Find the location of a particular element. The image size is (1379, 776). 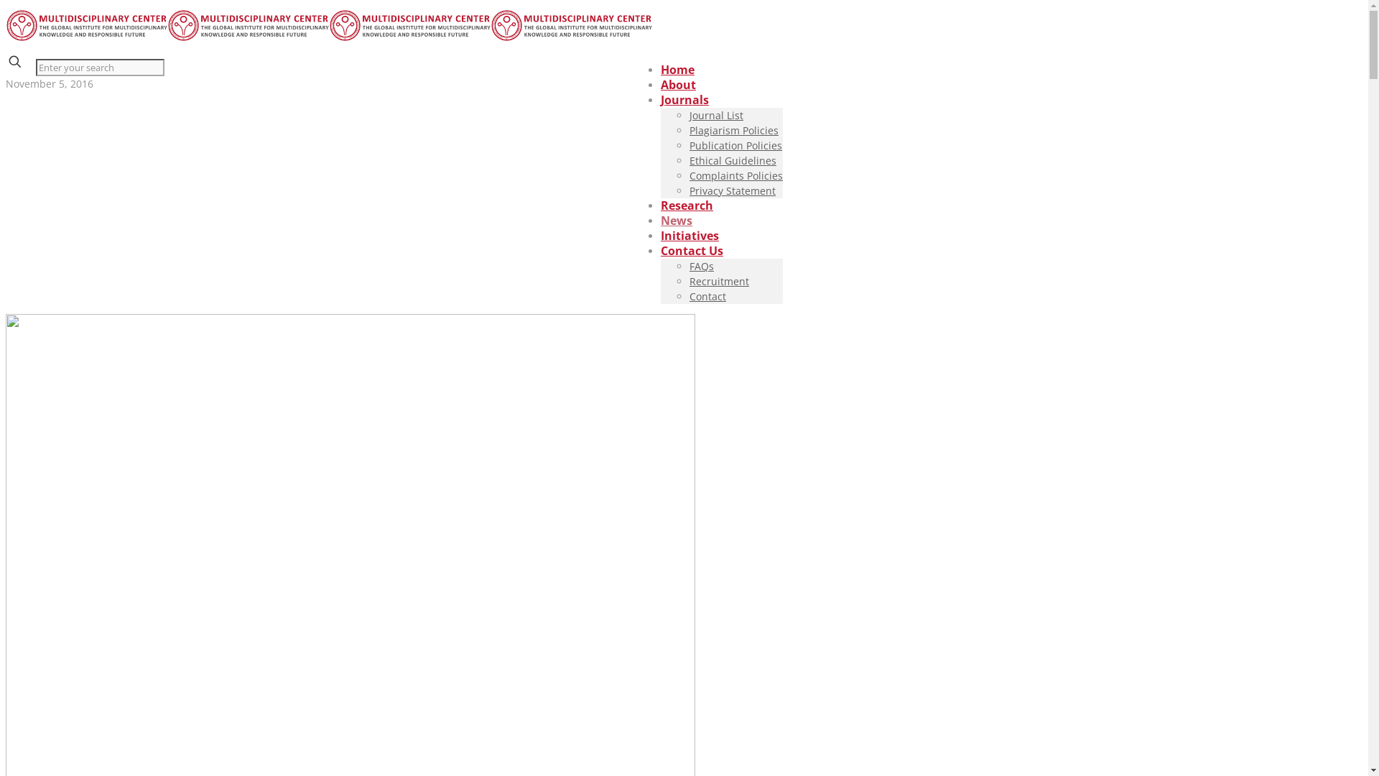

Journals is located at coordinates (685, 100).